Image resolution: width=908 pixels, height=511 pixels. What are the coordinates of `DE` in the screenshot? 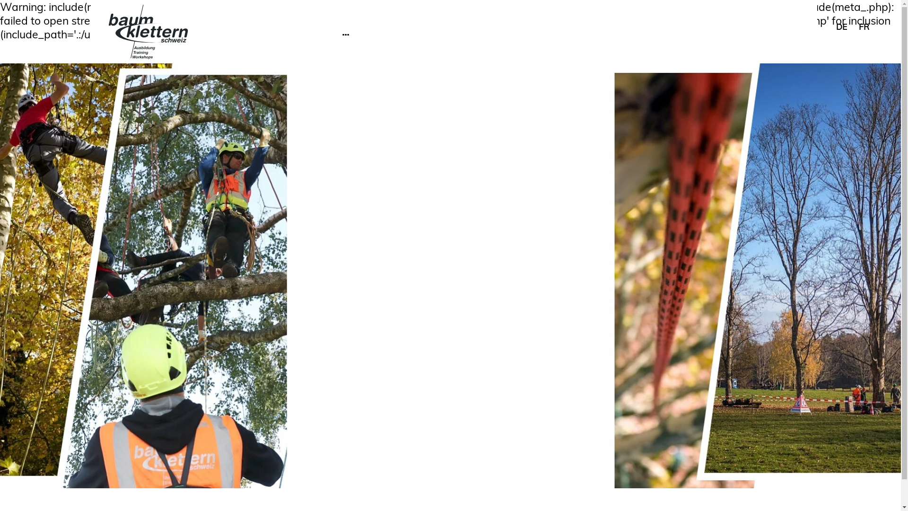 It's located at (843, 26).